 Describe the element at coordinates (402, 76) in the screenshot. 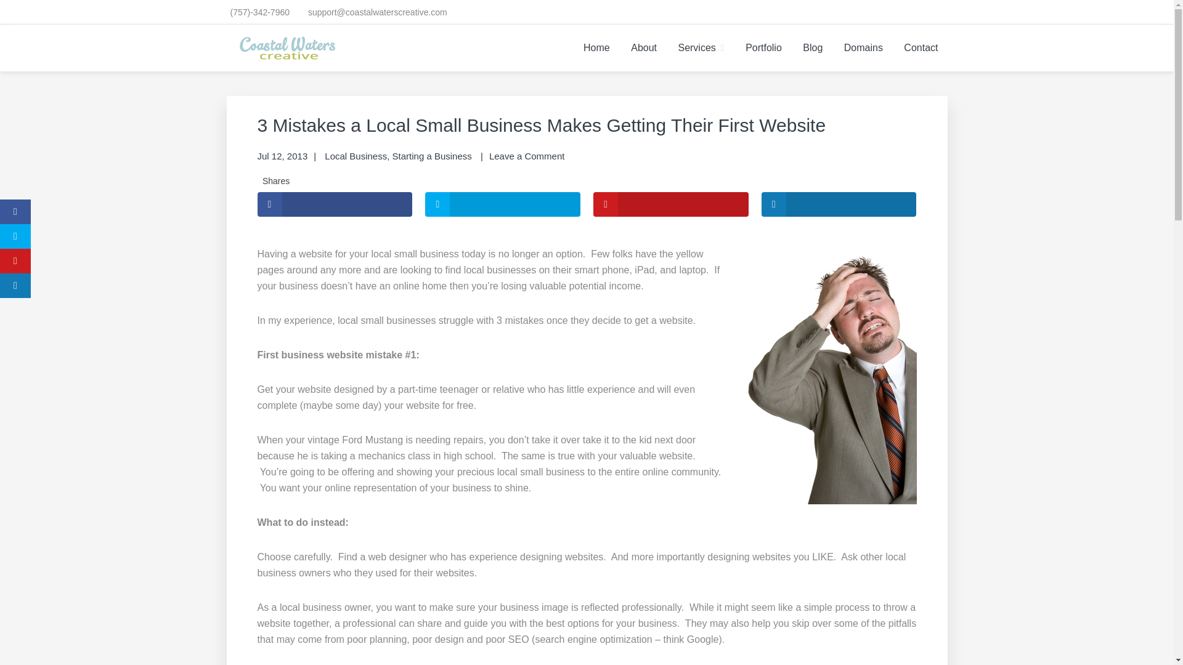

I see `COASTAL WATERS CREATIVE` at that location.